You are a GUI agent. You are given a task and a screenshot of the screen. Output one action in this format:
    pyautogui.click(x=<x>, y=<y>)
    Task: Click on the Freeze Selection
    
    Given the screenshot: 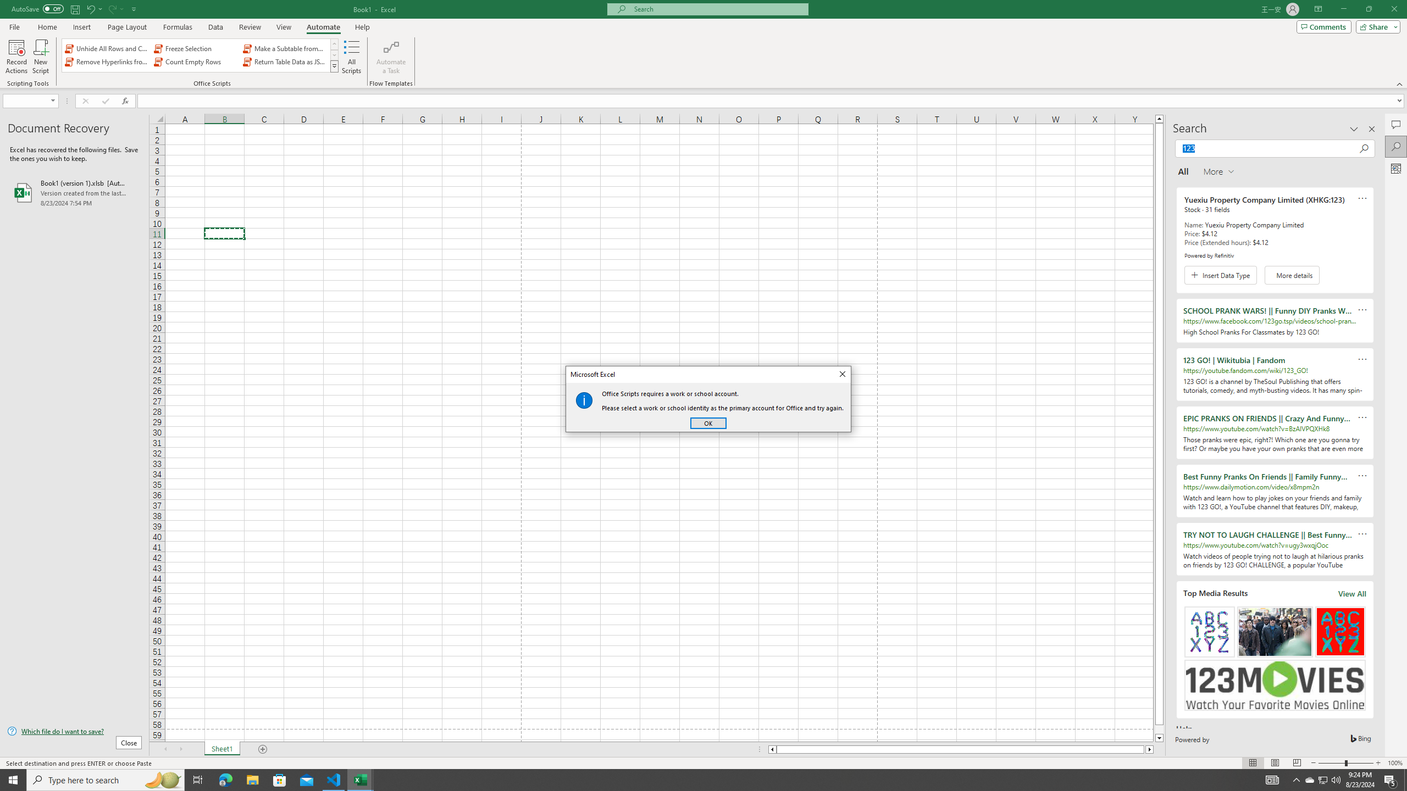 What is the action you would take?
    pyautogui.click(x=196, y=48)
    